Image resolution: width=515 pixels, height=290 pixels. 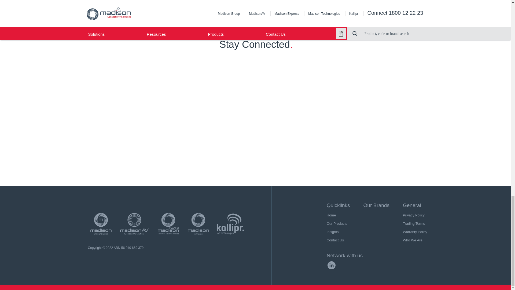 I want to click on MadisonAV, so click(x=134, y=224).